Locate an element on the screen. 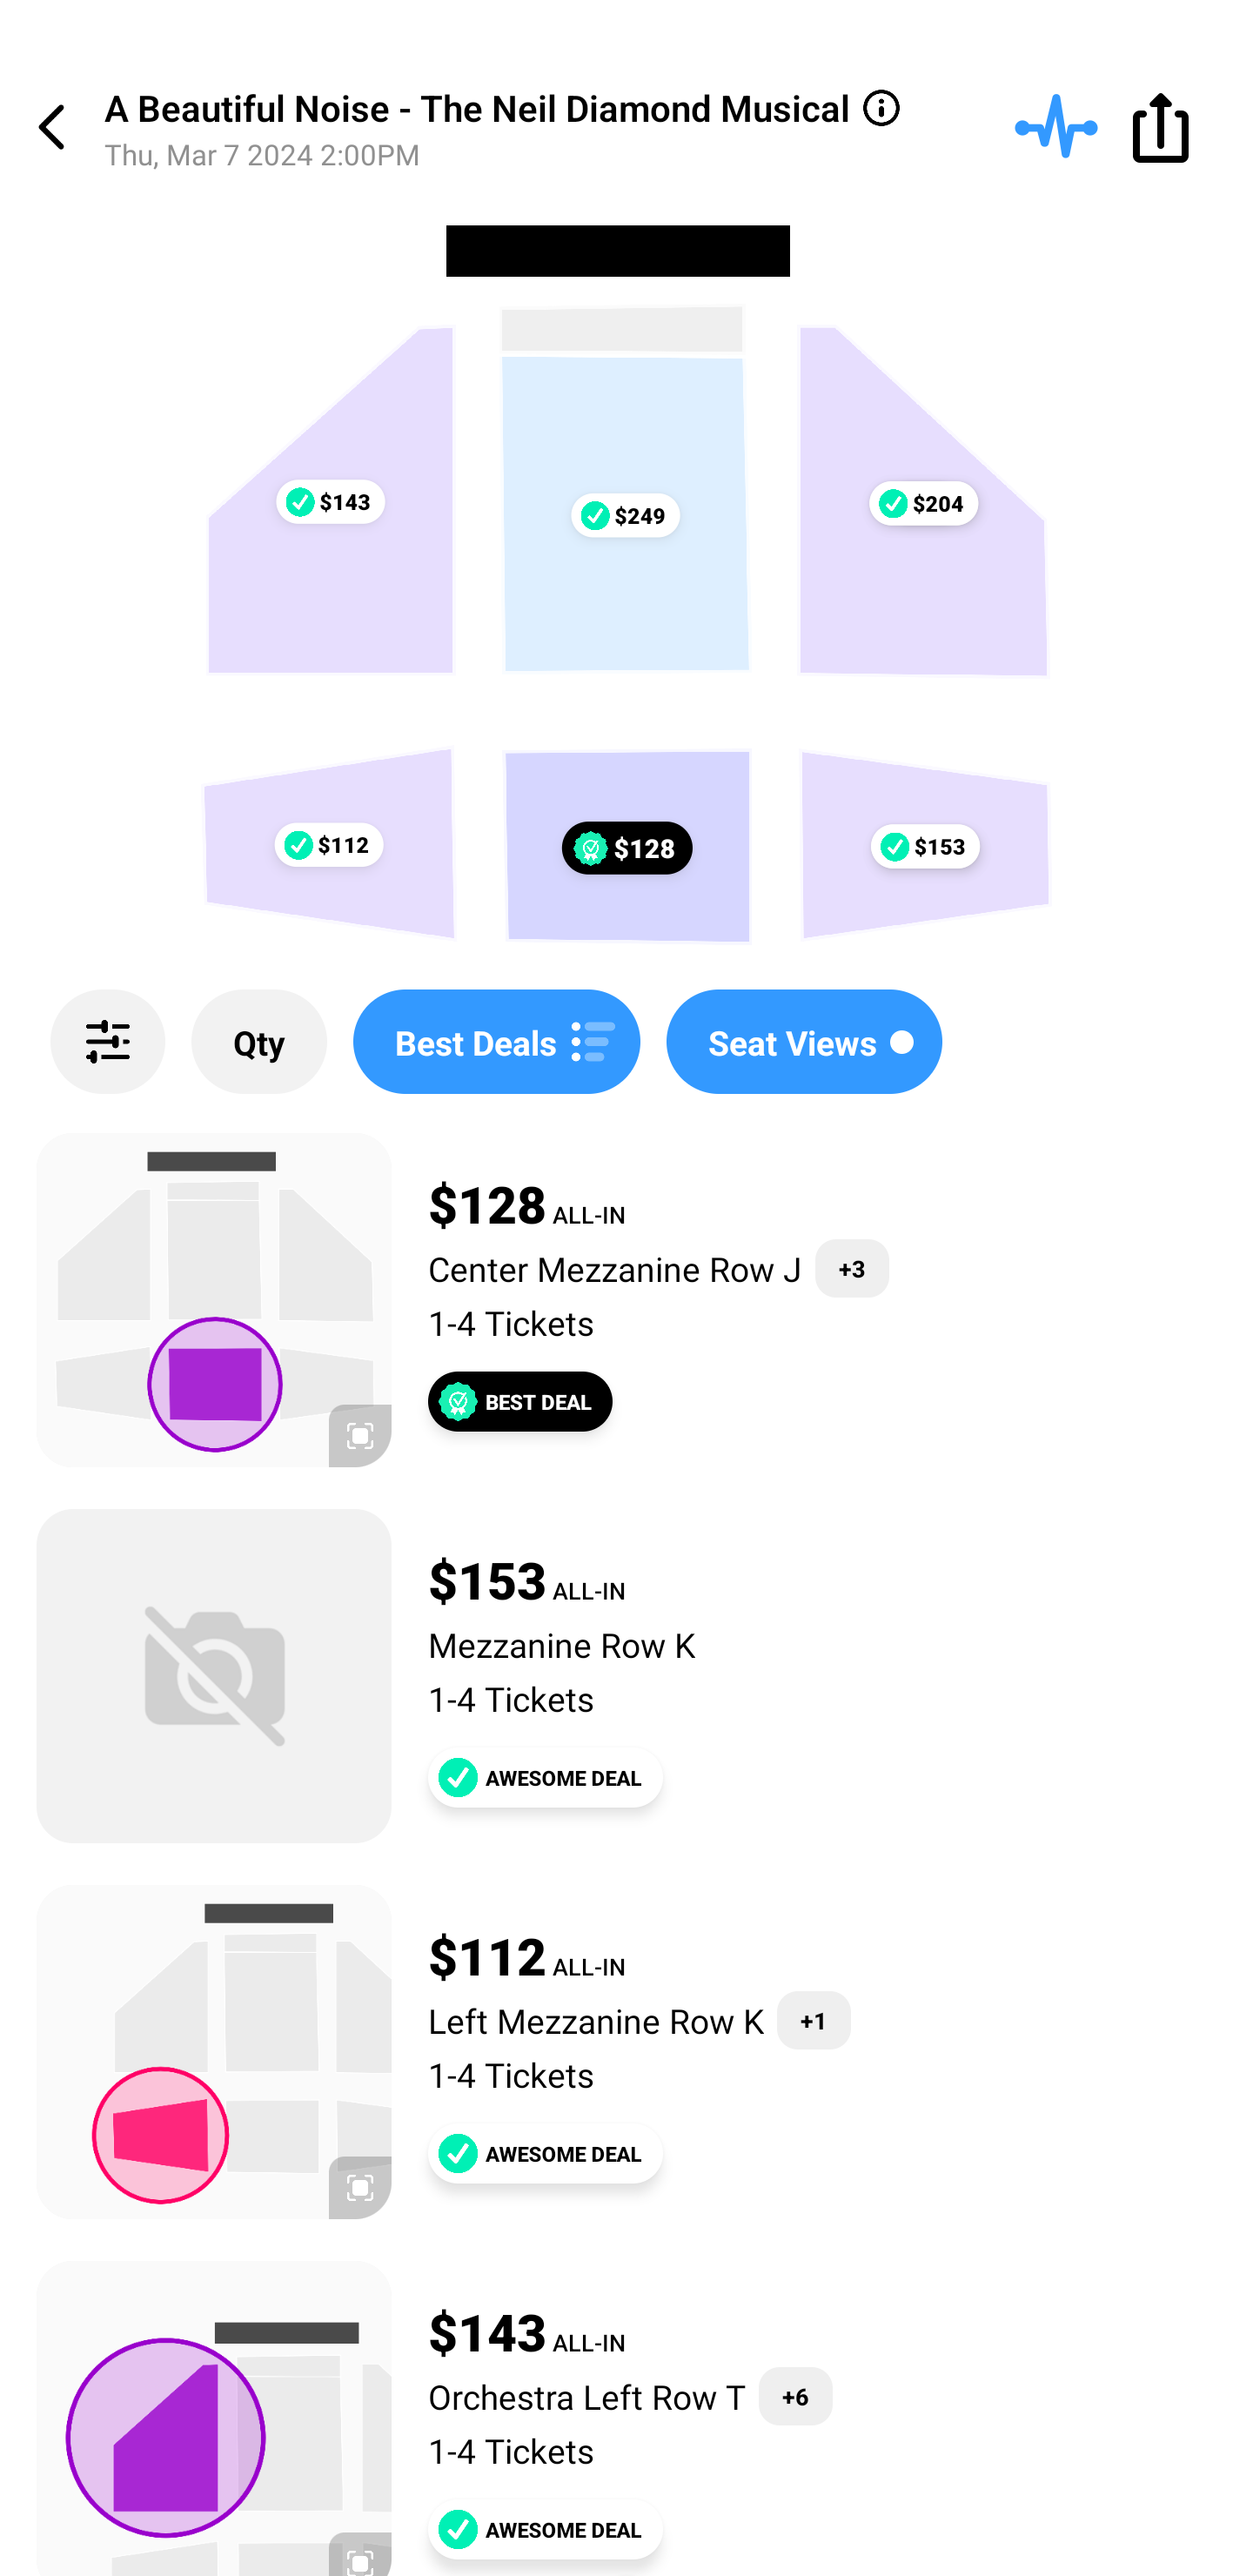 This screenshot has height=2576, width=1253. AWESOME DEAL is located at coordinates (545, 2153).